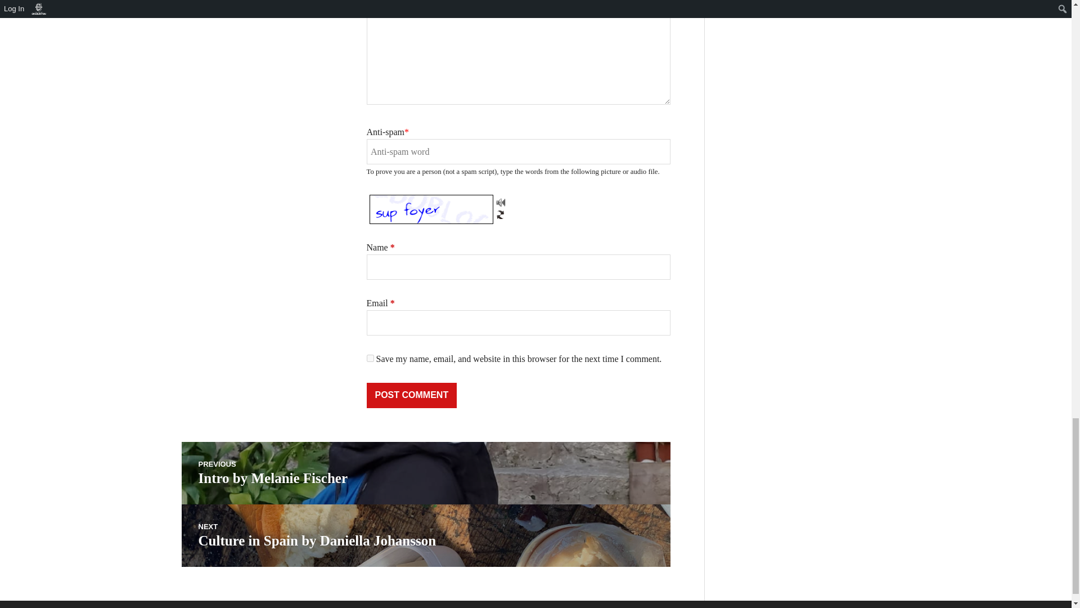  Describe the element at coordinates (370, 358) in the screenshot. I see `Load new` at that location.